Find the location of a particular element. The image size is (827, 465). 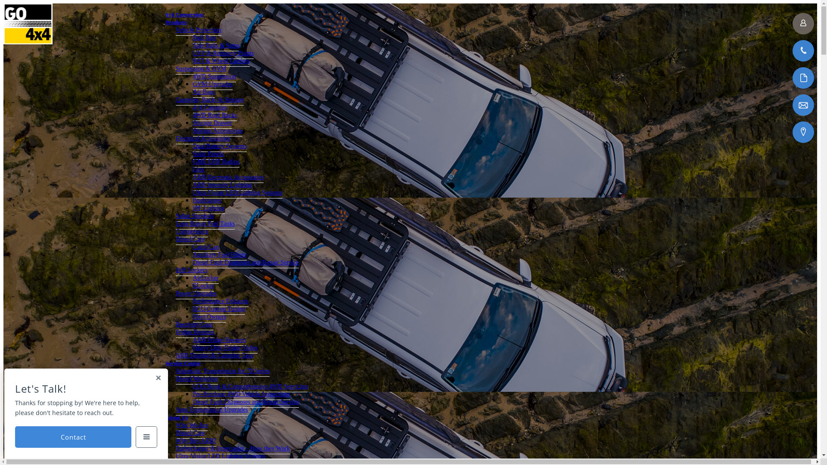

ARB Touring & Camping Gear is located at coordinates (215, 356).